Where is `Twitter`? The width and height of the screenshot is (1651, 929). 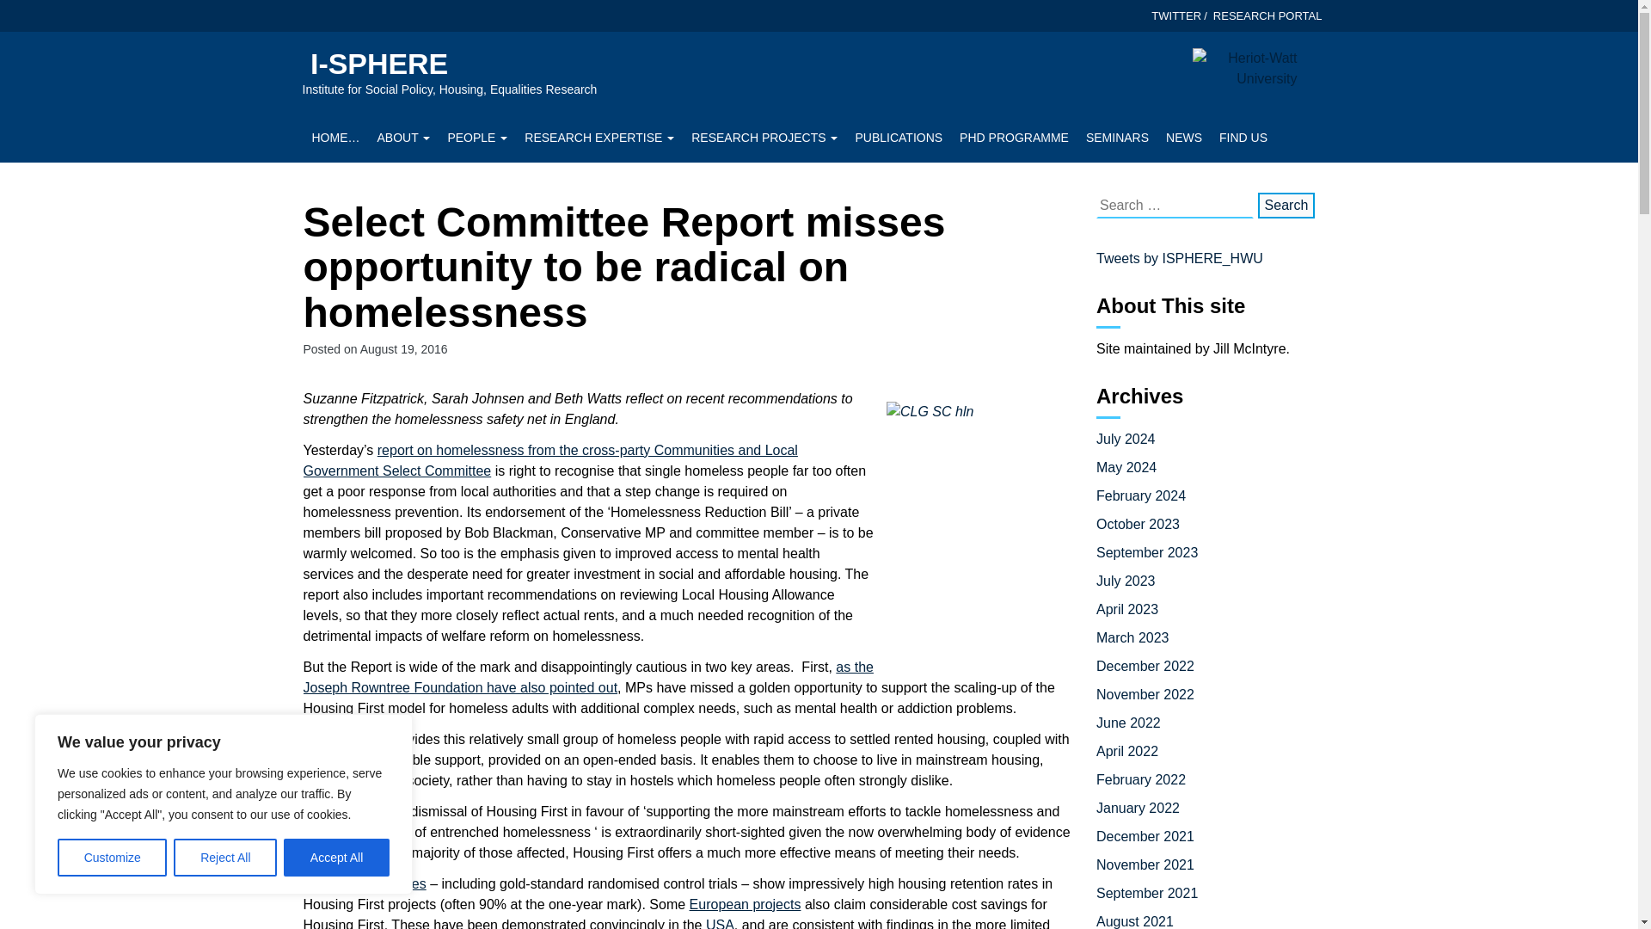 Twitter is located at coordinates (1176, 15).